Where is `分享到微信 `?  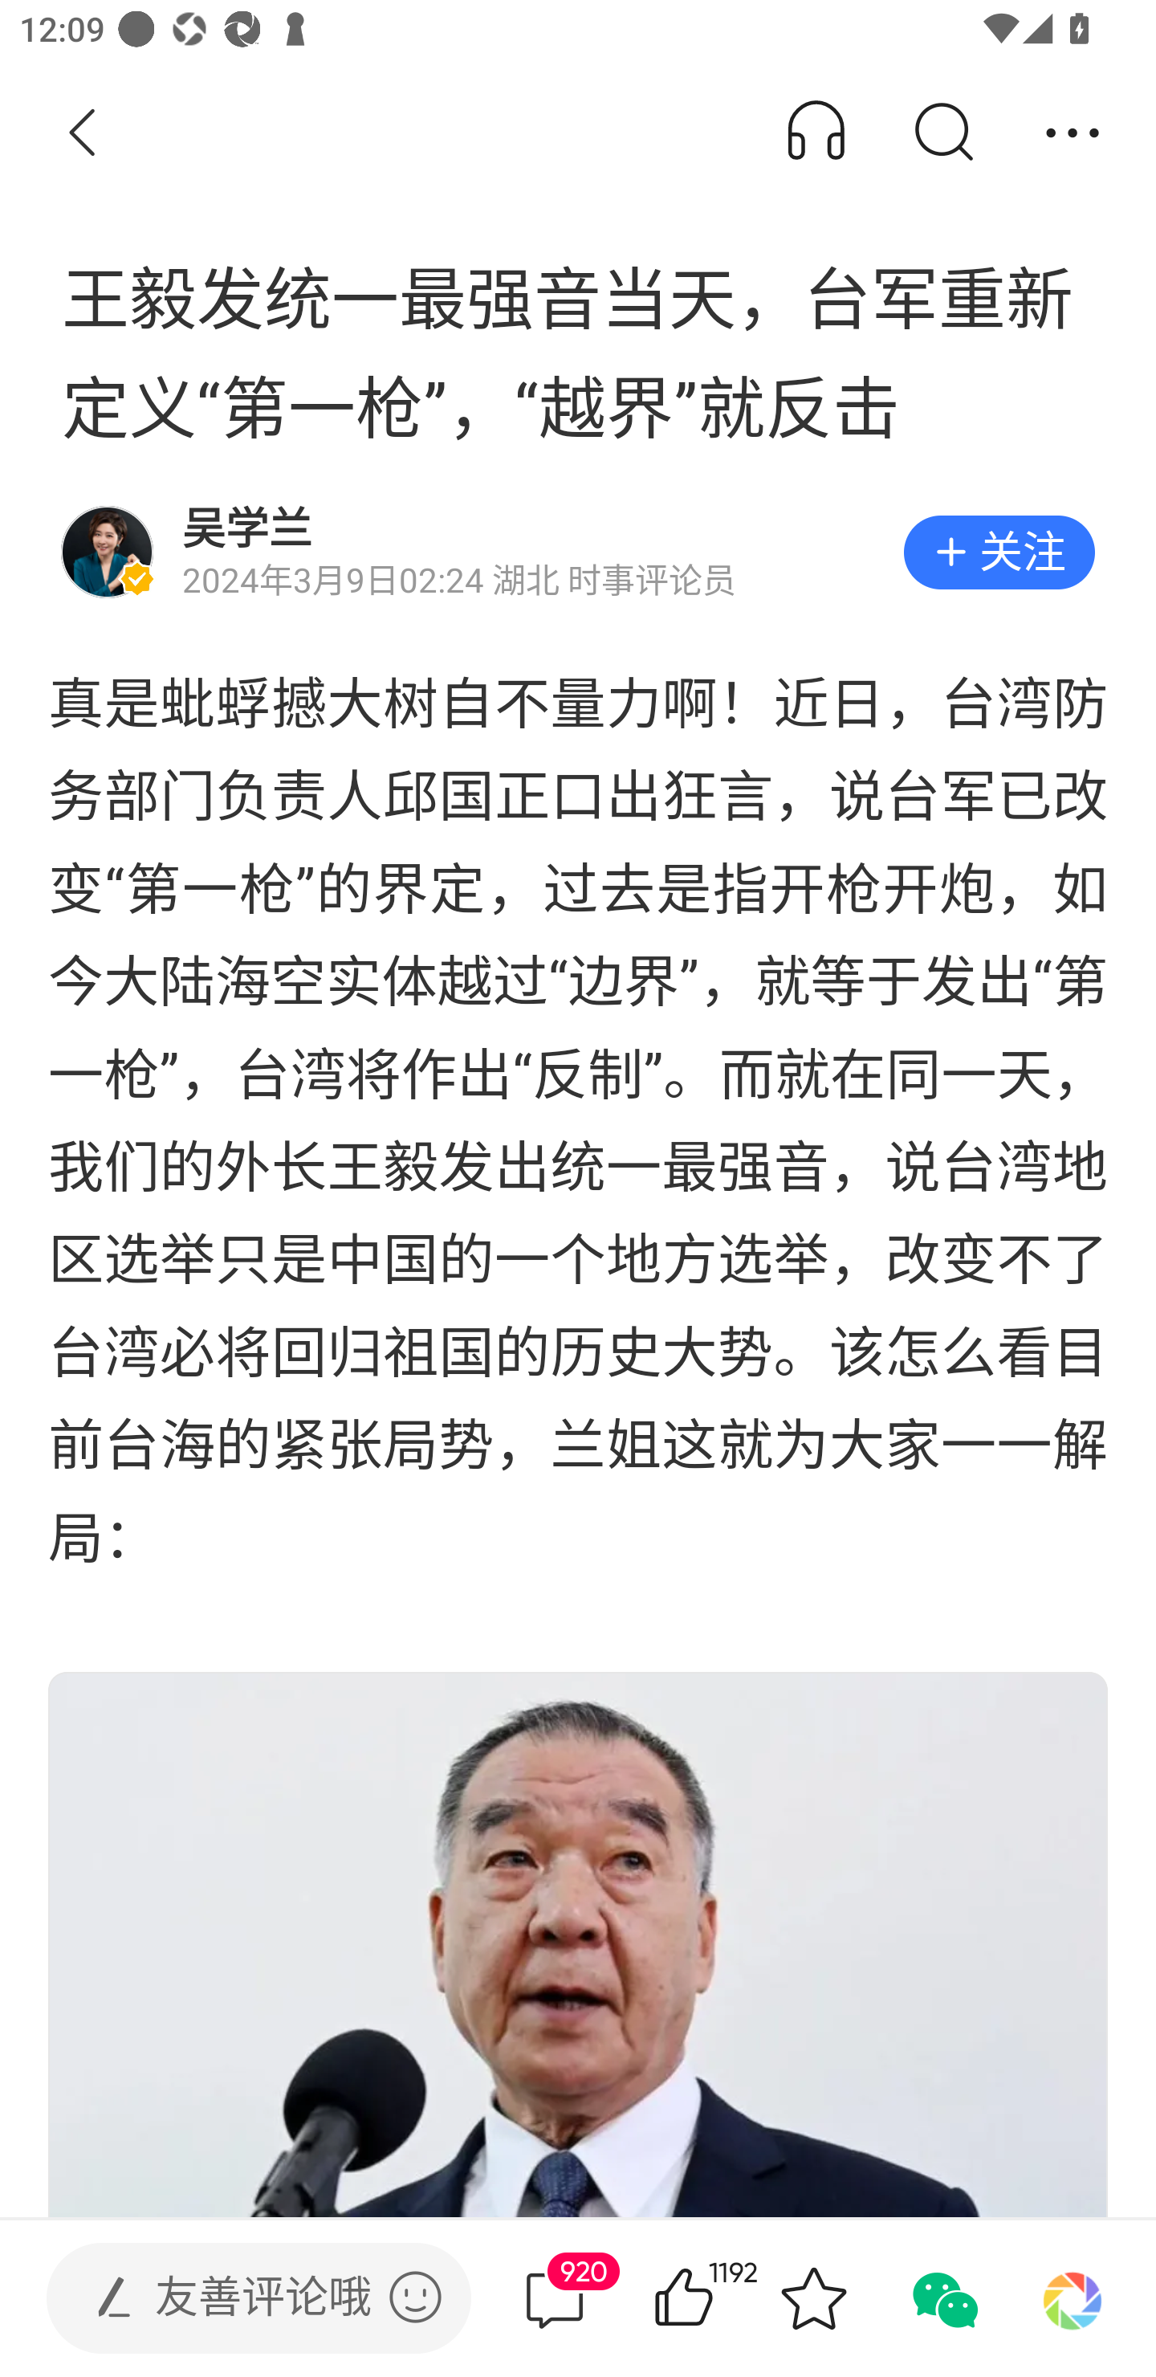
分享到微信  is located at coordinates (942, 2298).